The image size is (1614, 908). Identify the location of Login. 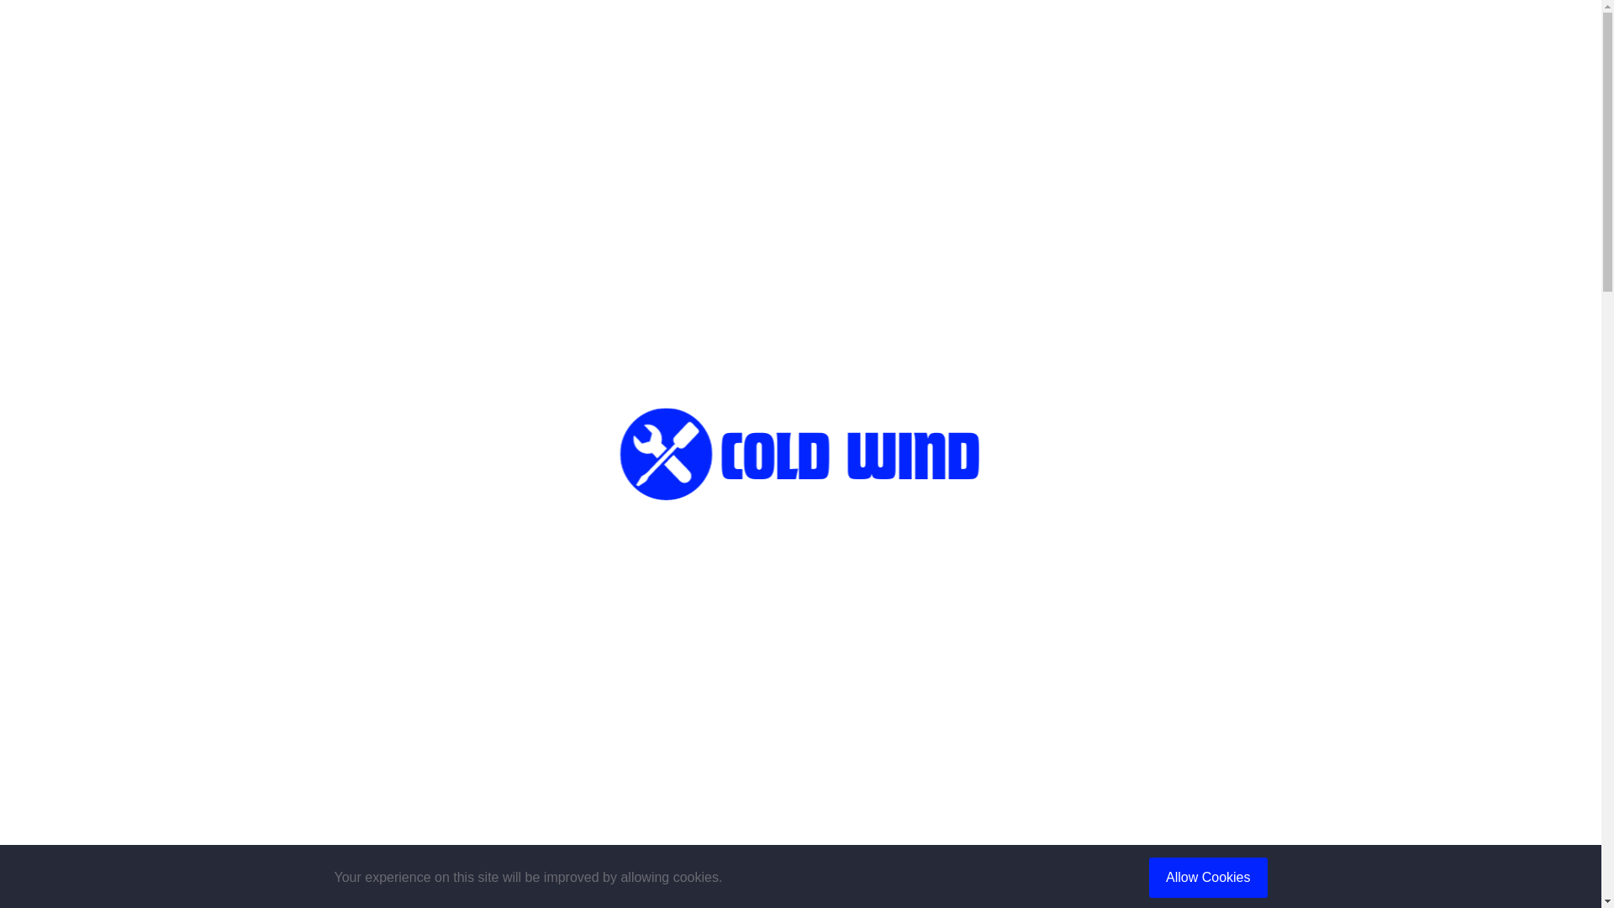
(1572, 18).